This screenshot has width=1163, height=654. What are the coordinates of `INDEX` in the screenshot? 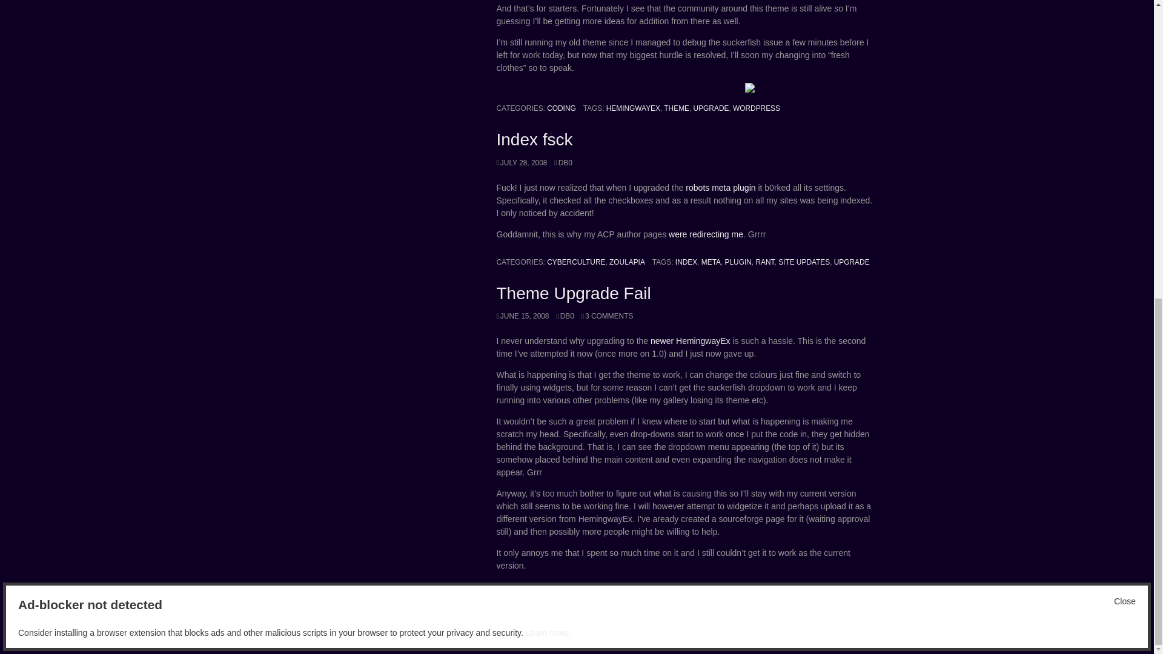 It's located at (686, 262).